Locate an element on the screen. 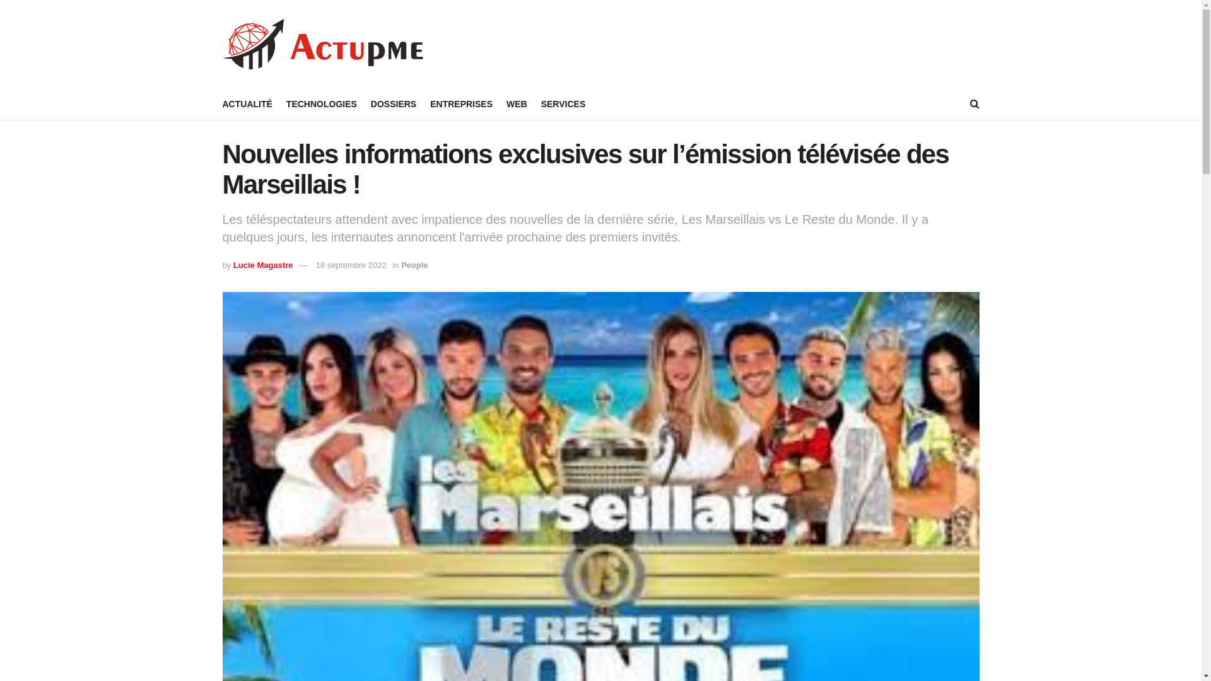 The image size is (1211, 681). 18 septembre 2022 is located at coordinates (351, 265).